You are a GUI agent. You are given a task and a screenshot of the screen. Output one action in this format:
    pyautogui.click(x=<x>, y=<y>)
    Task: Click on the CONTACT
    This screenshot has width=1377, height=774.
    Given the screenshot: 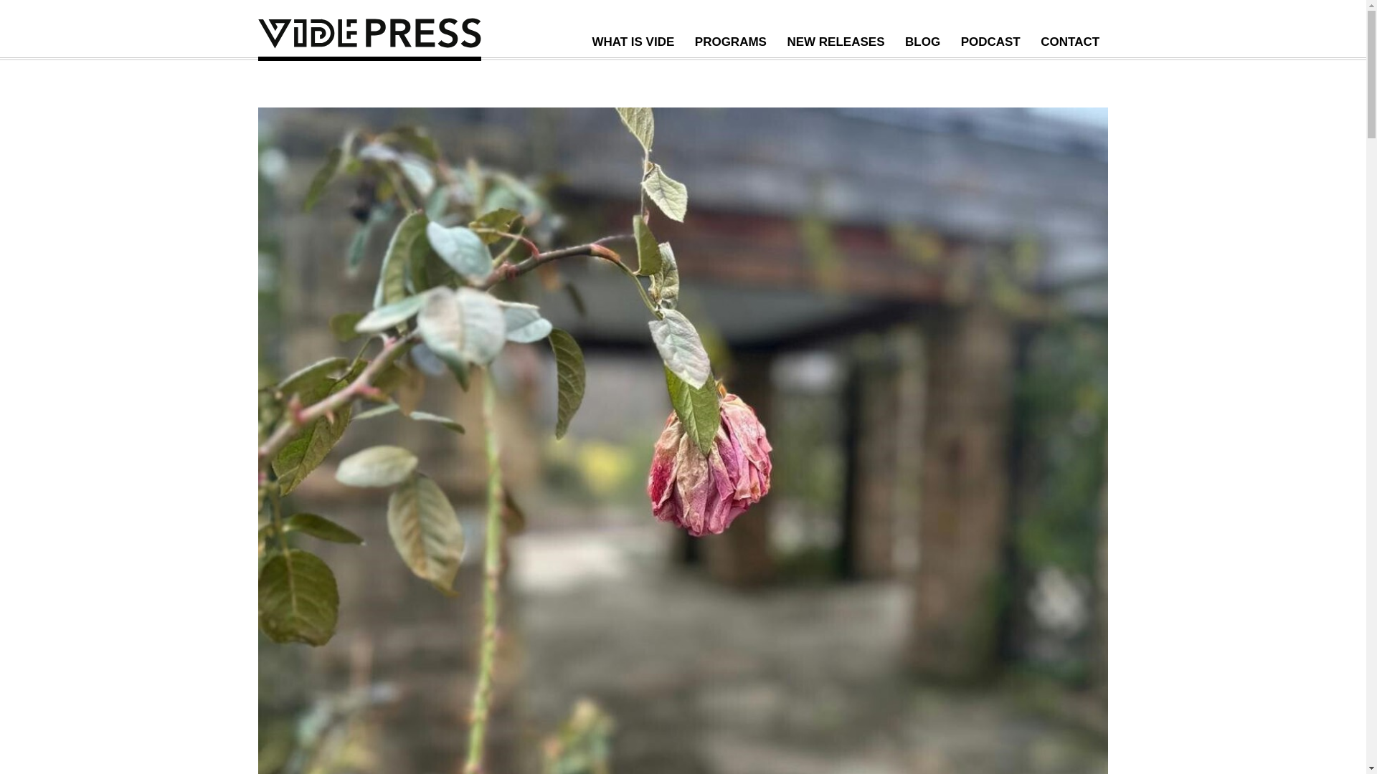 What is the action you would take?
    pyautogui.click(x=1070, y=42)
    